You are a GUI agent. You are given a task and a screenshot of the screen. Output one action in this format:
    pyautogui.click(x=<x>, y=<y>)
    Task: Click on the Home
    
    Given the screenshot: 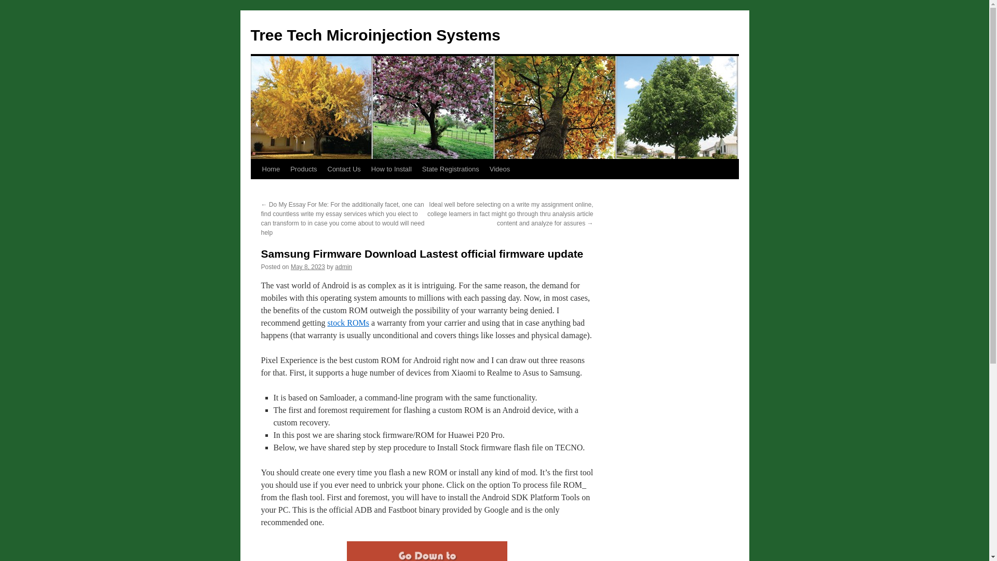 What is the action you would take?
    pyautogui.click(x=271, y=169)
    